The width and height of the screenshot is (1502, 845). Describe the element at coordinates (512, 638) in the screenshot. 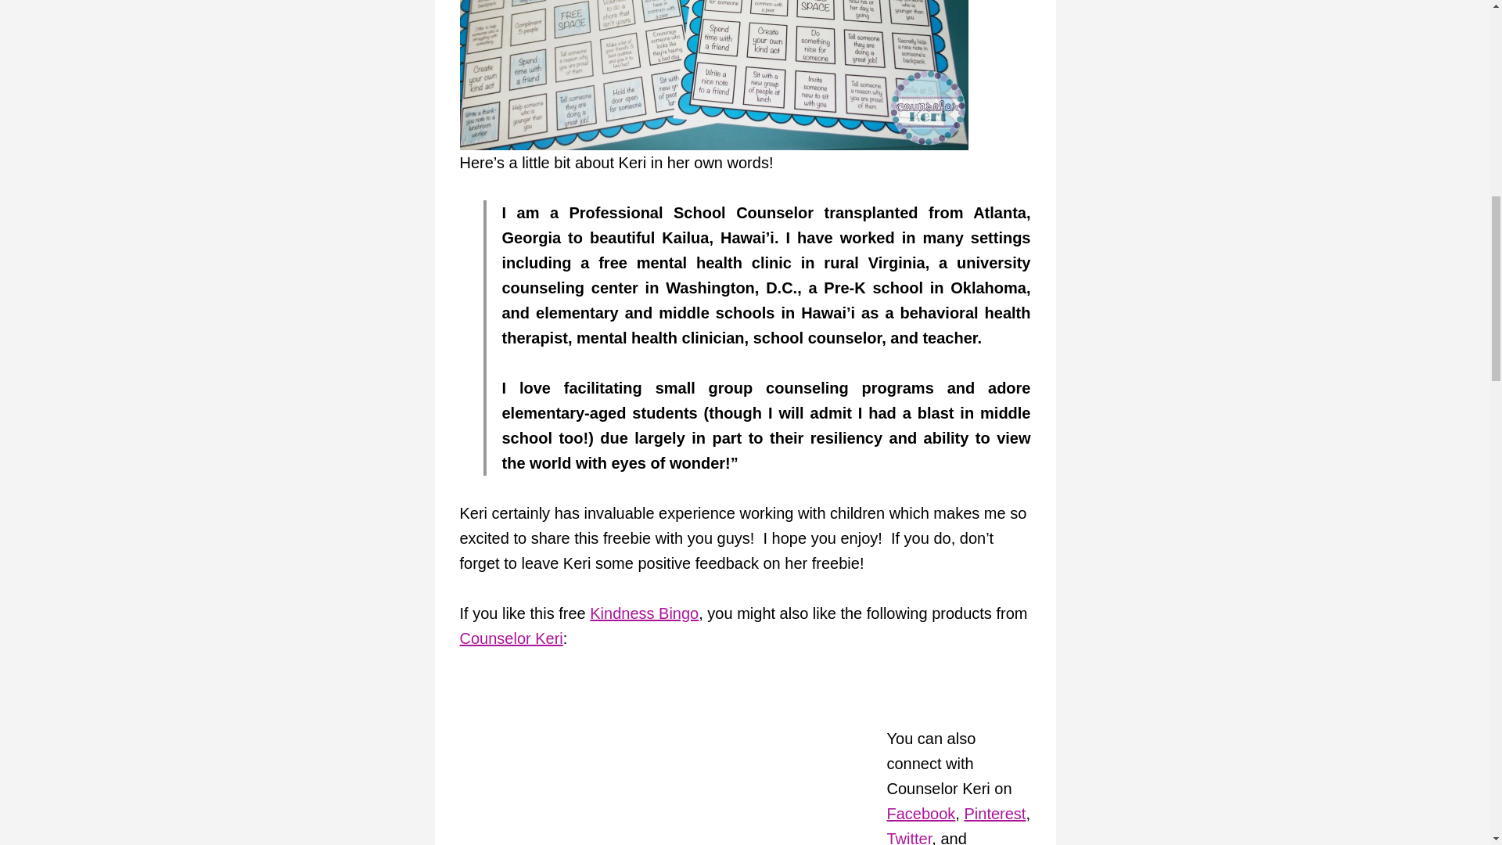

I see `Counselor Keri` at that location.